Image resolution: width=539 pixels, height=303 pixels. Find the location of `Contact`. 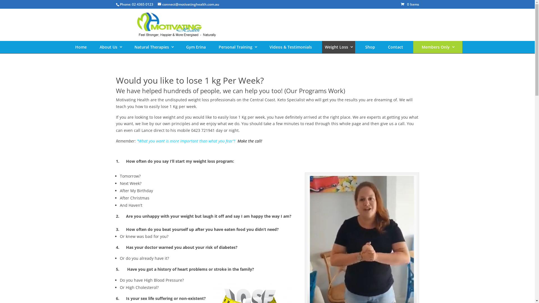

Contact is located at coordinates (396, 47).